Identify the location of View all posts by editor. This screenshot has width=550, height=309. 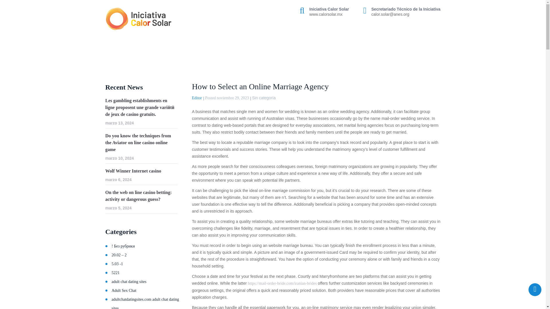
(197, 98).